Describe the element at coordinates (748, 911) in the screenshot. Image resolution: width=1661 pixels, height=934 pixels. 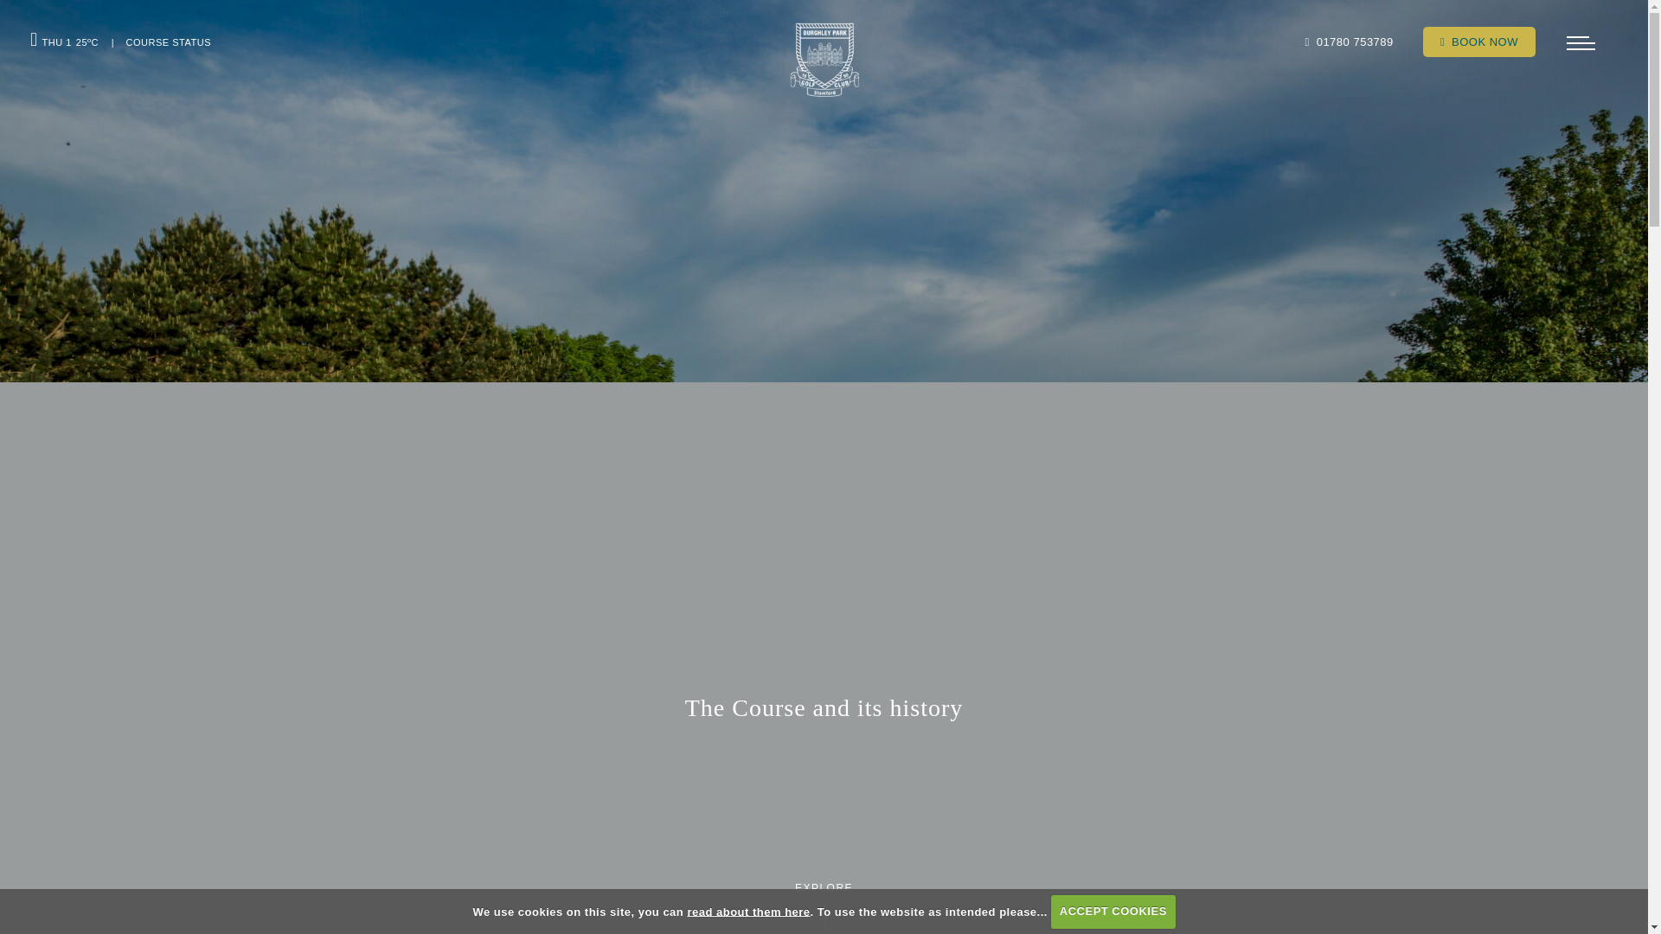
I see `read about our cookies` at that location.